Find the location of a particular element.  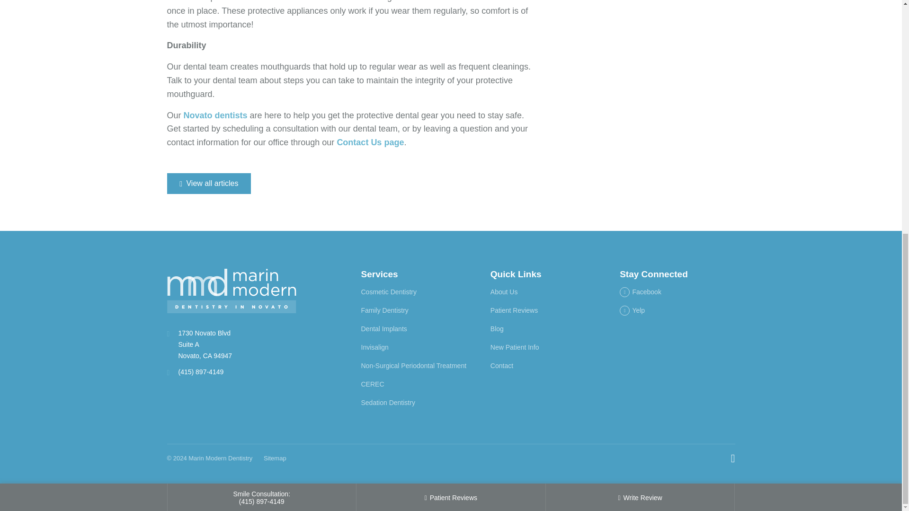

Blog is located at coordinates (497, 328).